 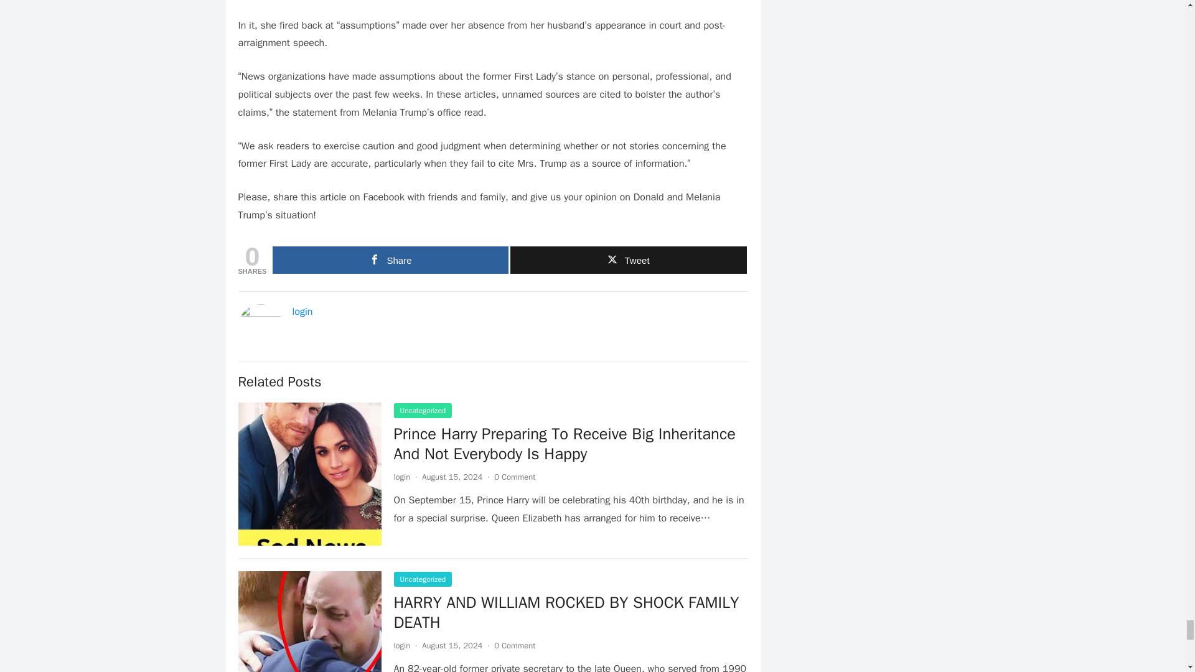 What do you see at coordinates (401, 646) in the screenshot?
I see `Posts by login` at bounding box center [401, 646].